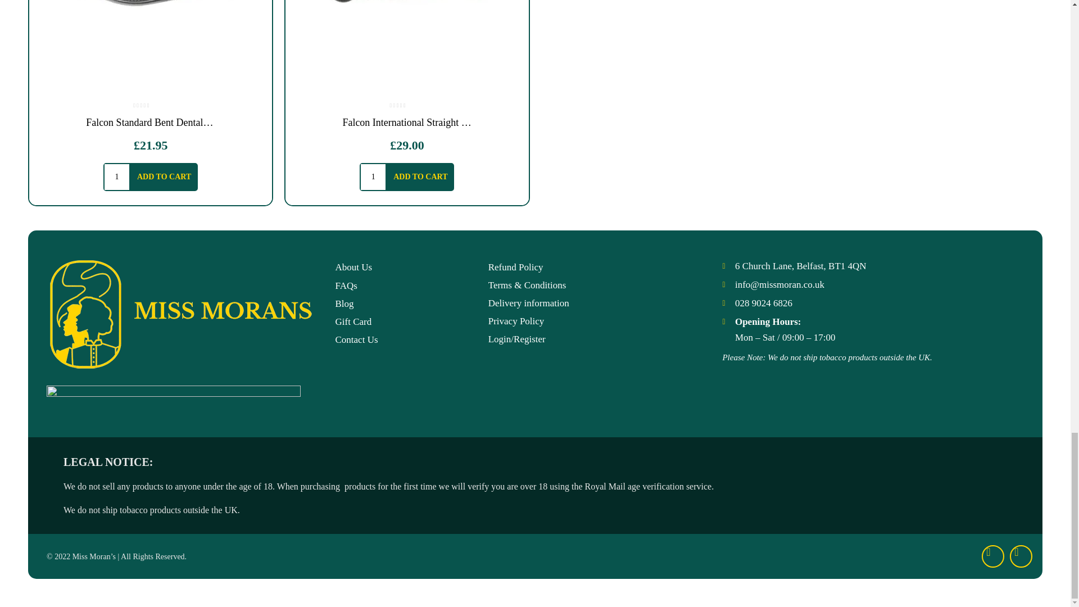 The height and width of the screenshot is (607, 1079). Describe the element at coordinates (150, 48) in the screenshot. I see `Falcon Standard Bent Dental Stem` at that location.